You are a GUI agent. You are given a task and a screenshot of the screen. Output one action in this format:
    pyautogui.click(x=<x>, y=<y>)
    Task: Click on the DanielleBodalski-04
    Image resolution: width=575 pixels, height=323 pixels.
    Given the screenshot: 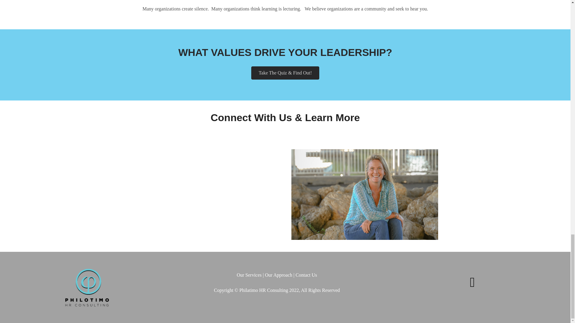 What is the action you would take?
    pyautogui.click(x=364, y=194)
    